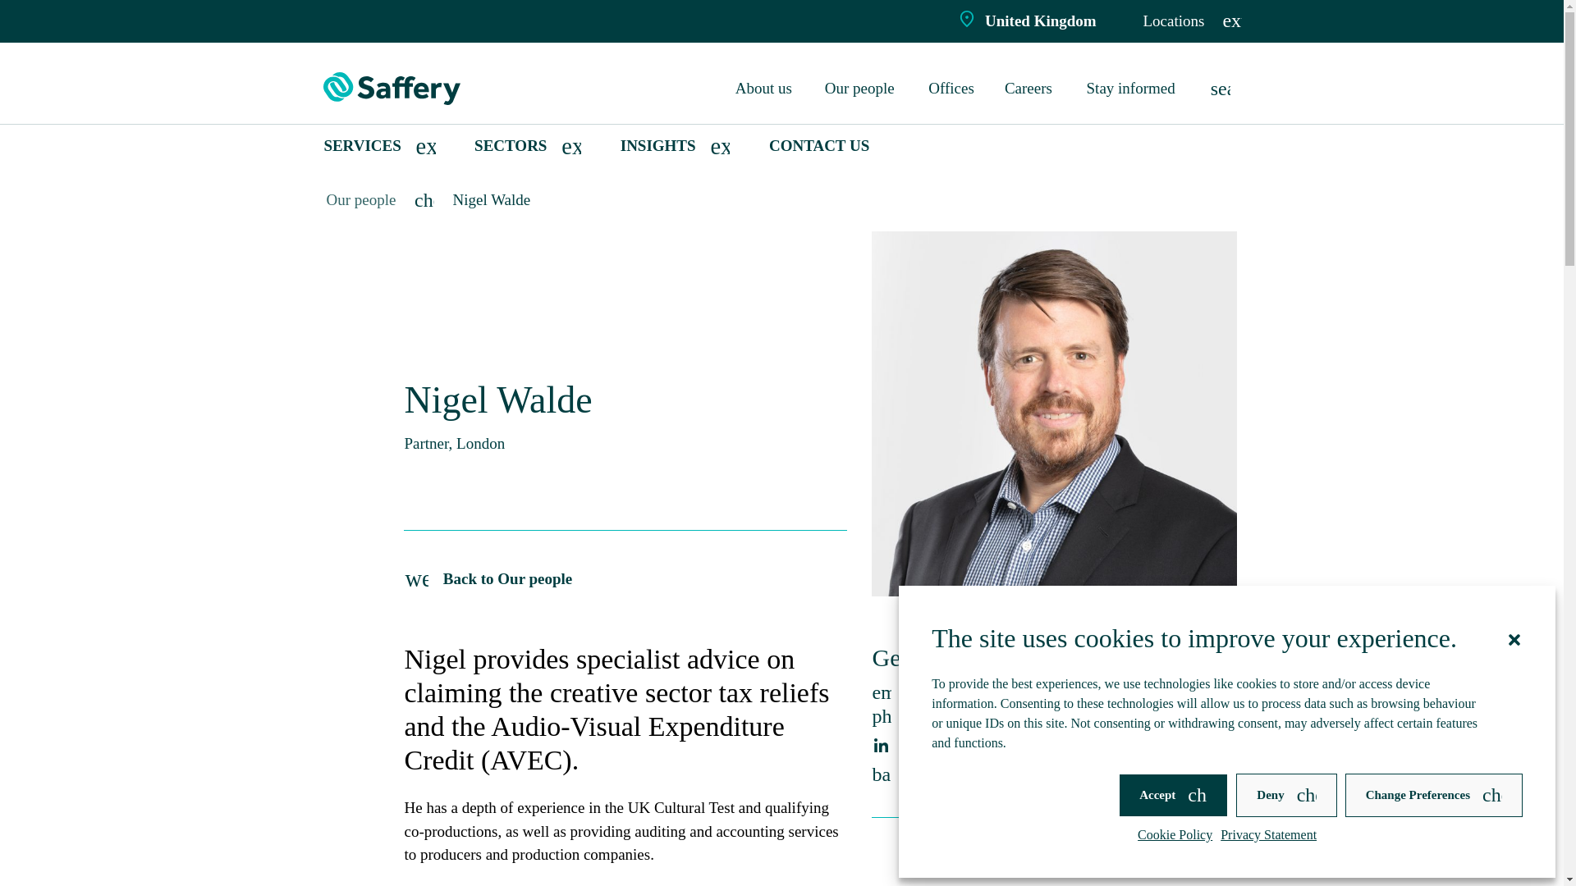 The width and height of the screenshot is (1576, 886). Describe the element at coordinates (819, 146) in the screenshot. I see `CONTACT US` at that location.